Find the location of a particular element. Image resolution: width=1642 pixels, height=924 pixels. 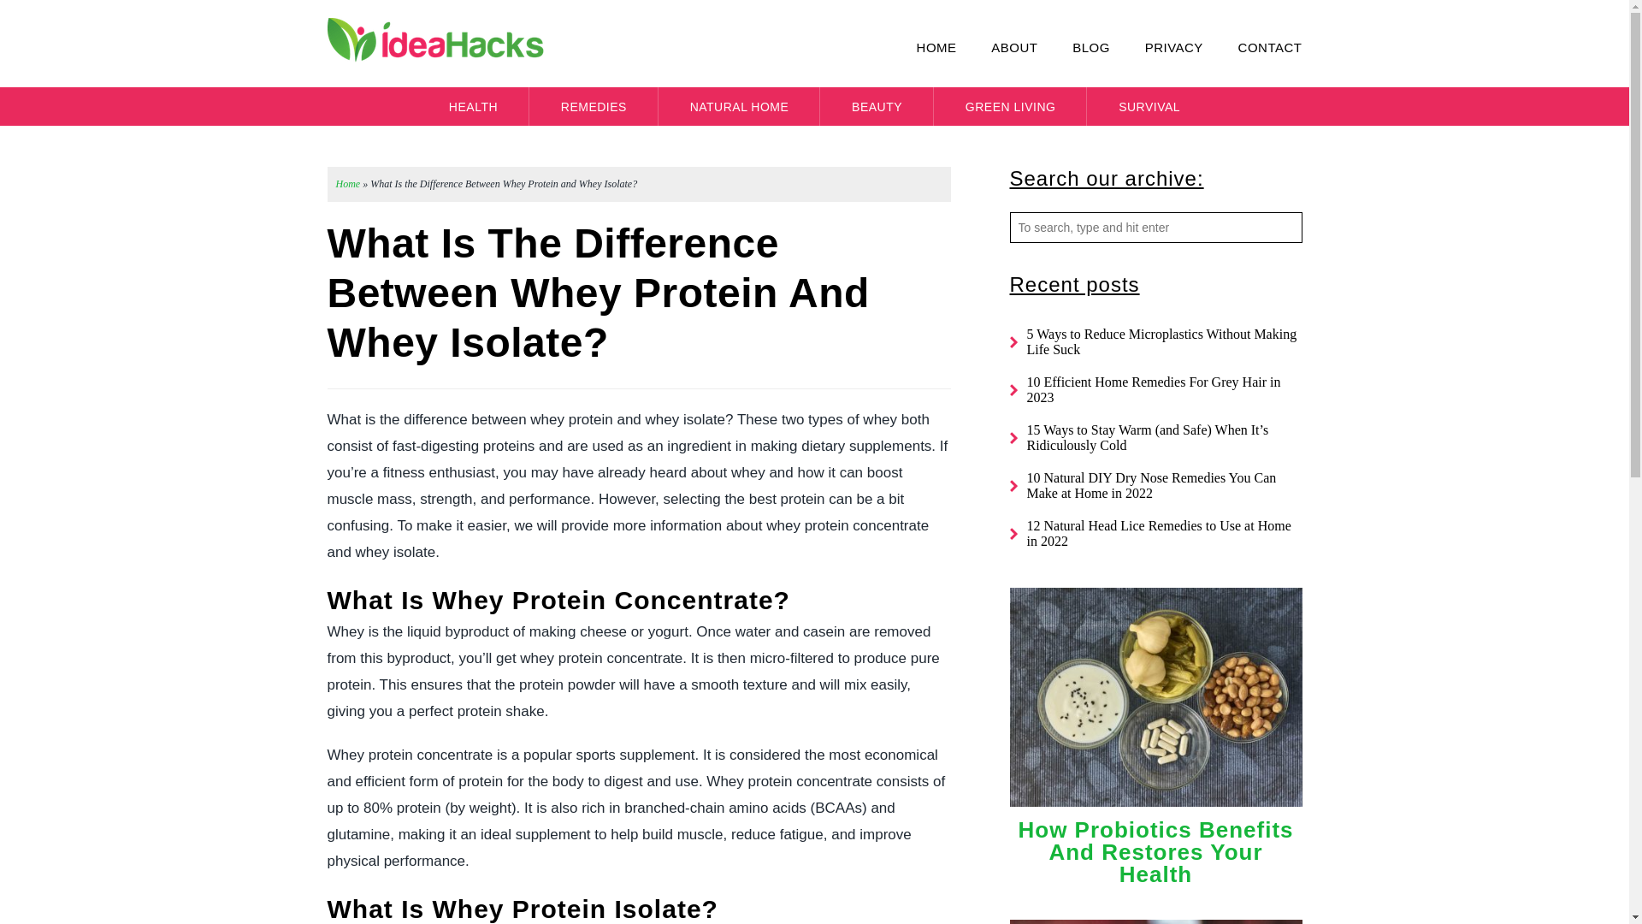

How Probiotics Benefits And Restores Your Health is located at coordinates (1155, 810).